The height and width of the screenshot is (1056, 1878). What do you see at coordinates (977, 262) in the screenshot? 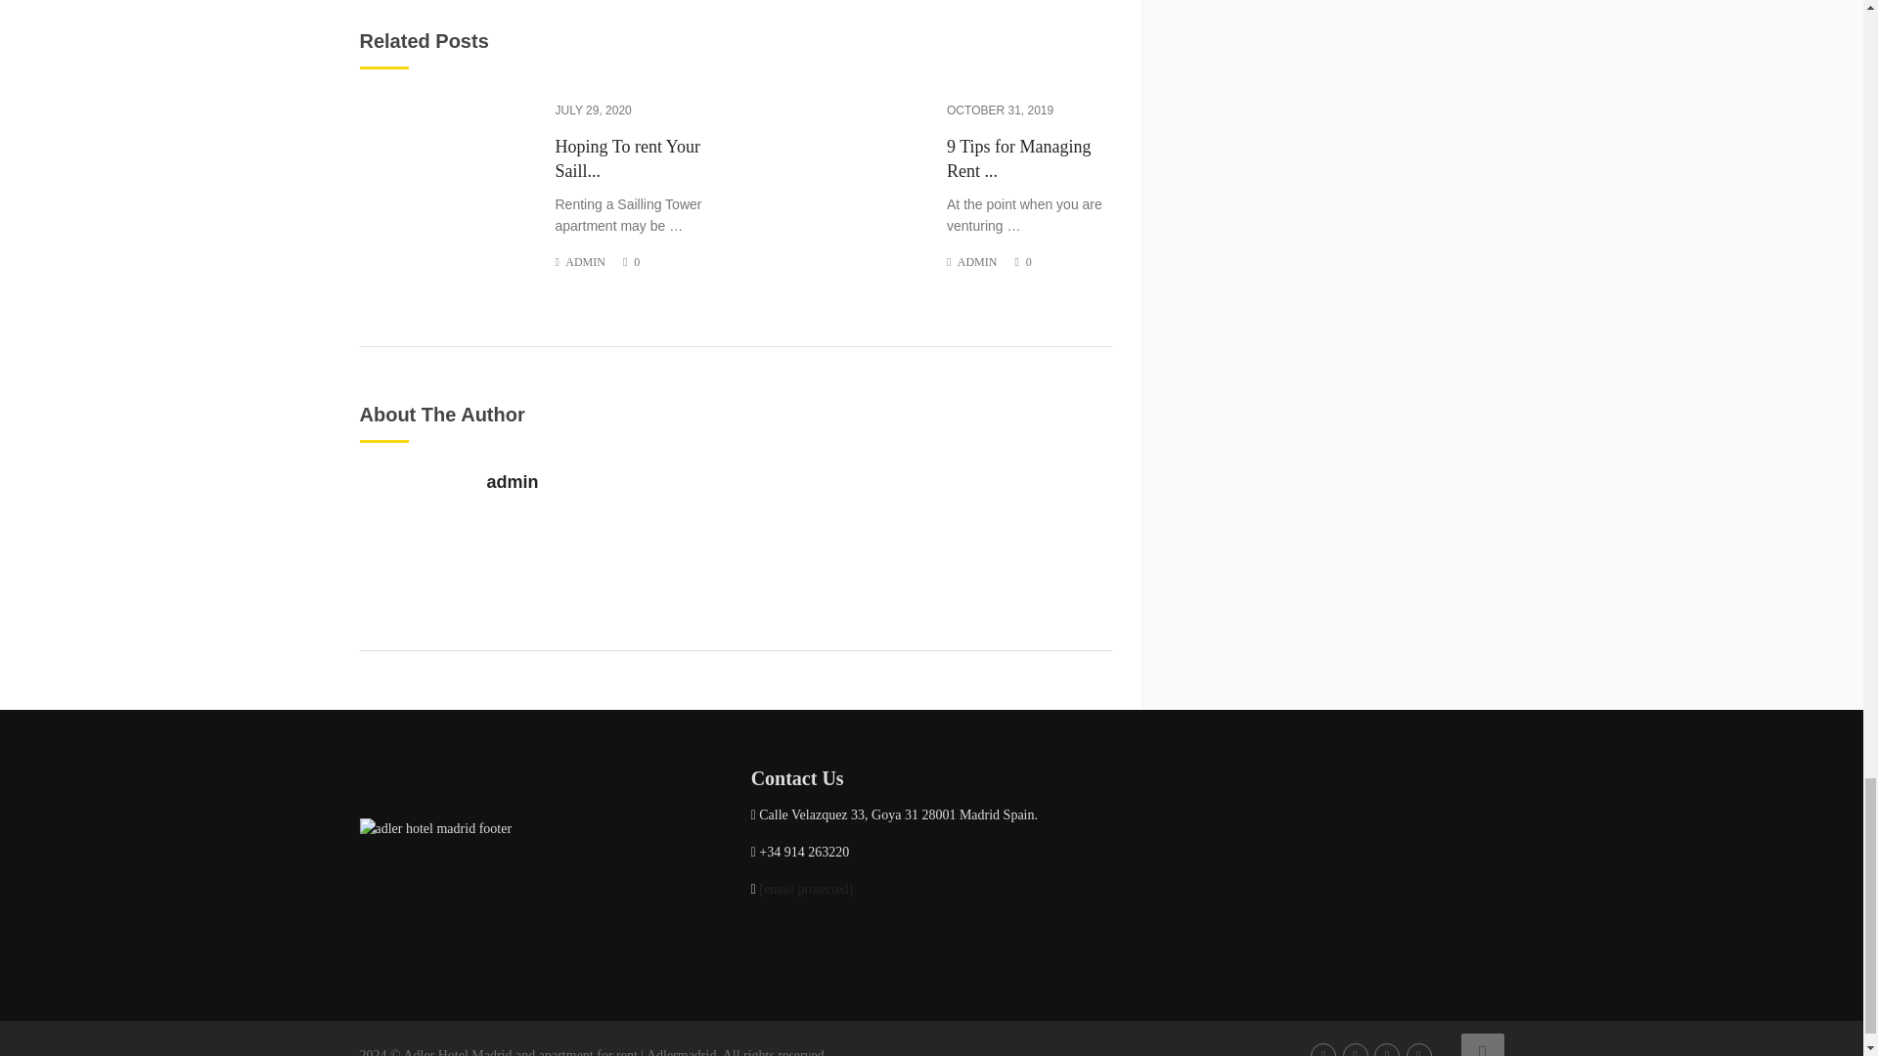
I see `Posts by admin` at bounding box center [977, 262].